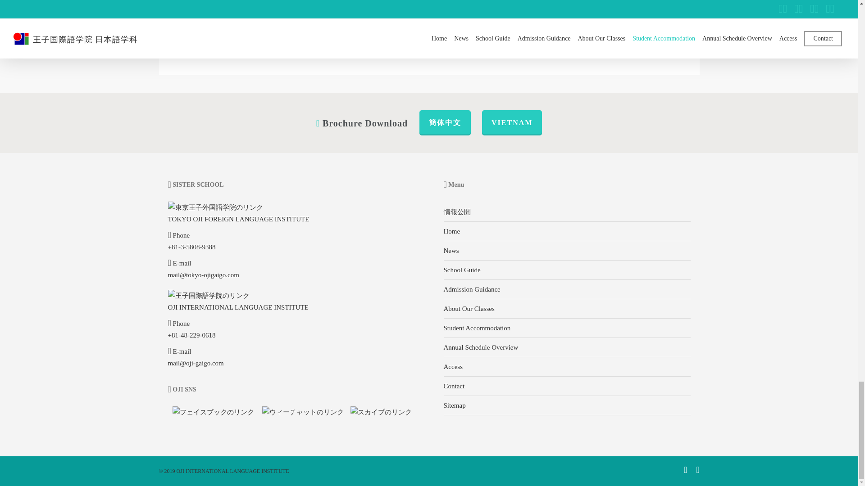 This screenshot has height=486, width=865. What do you see at coordinates (477, 328) in the screenshot?
I see `Student Accommodation` at bounding box center [477, 328].